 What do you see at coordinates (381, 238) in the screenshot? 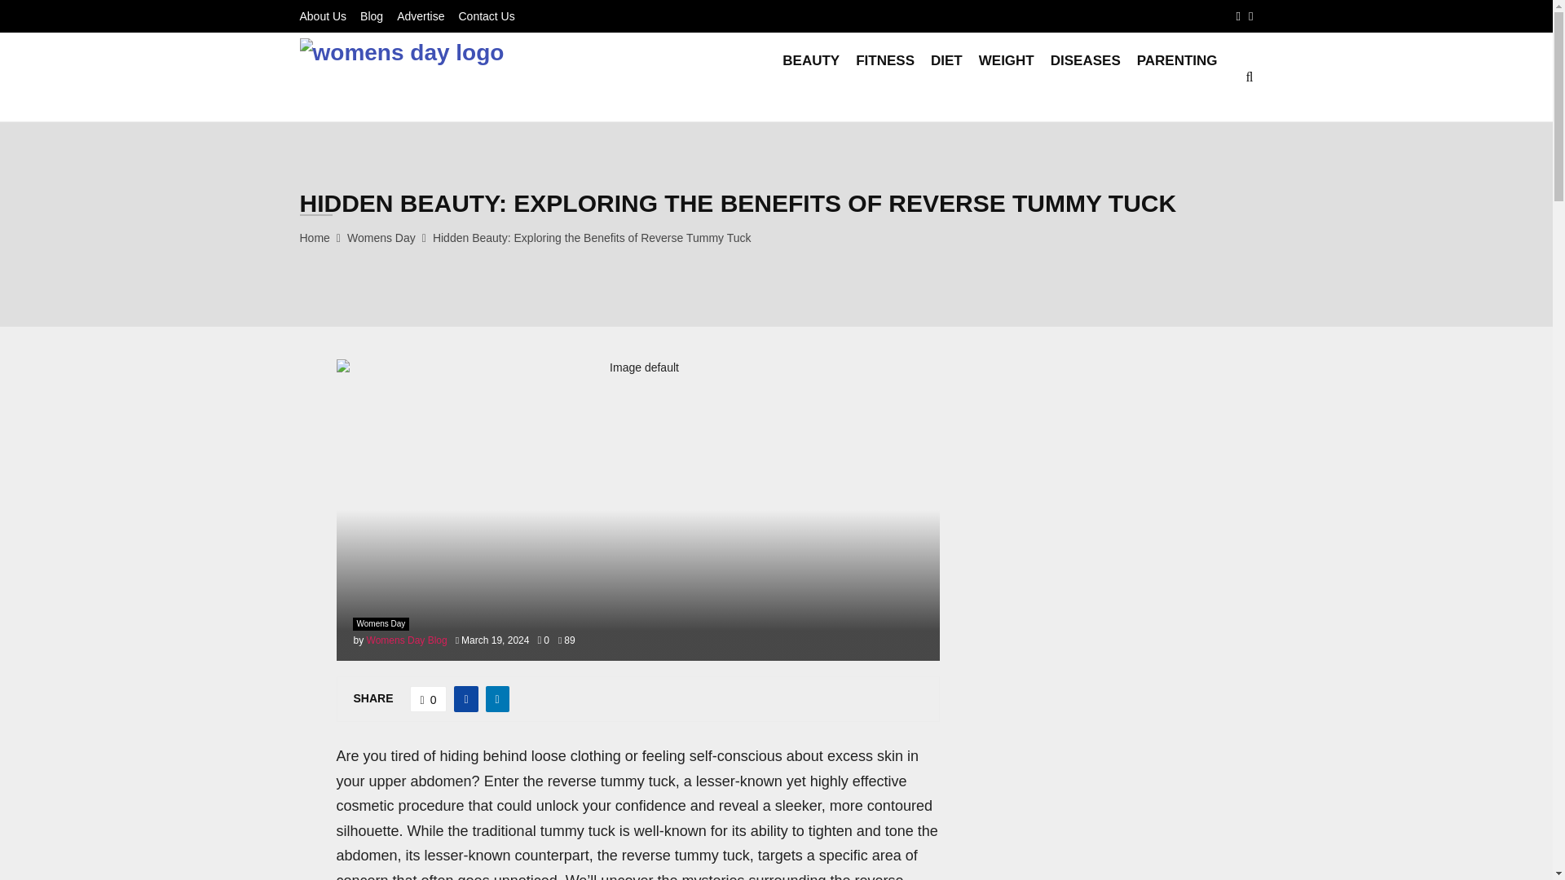
I see `Womens Day` at bounding box center [381, 238].